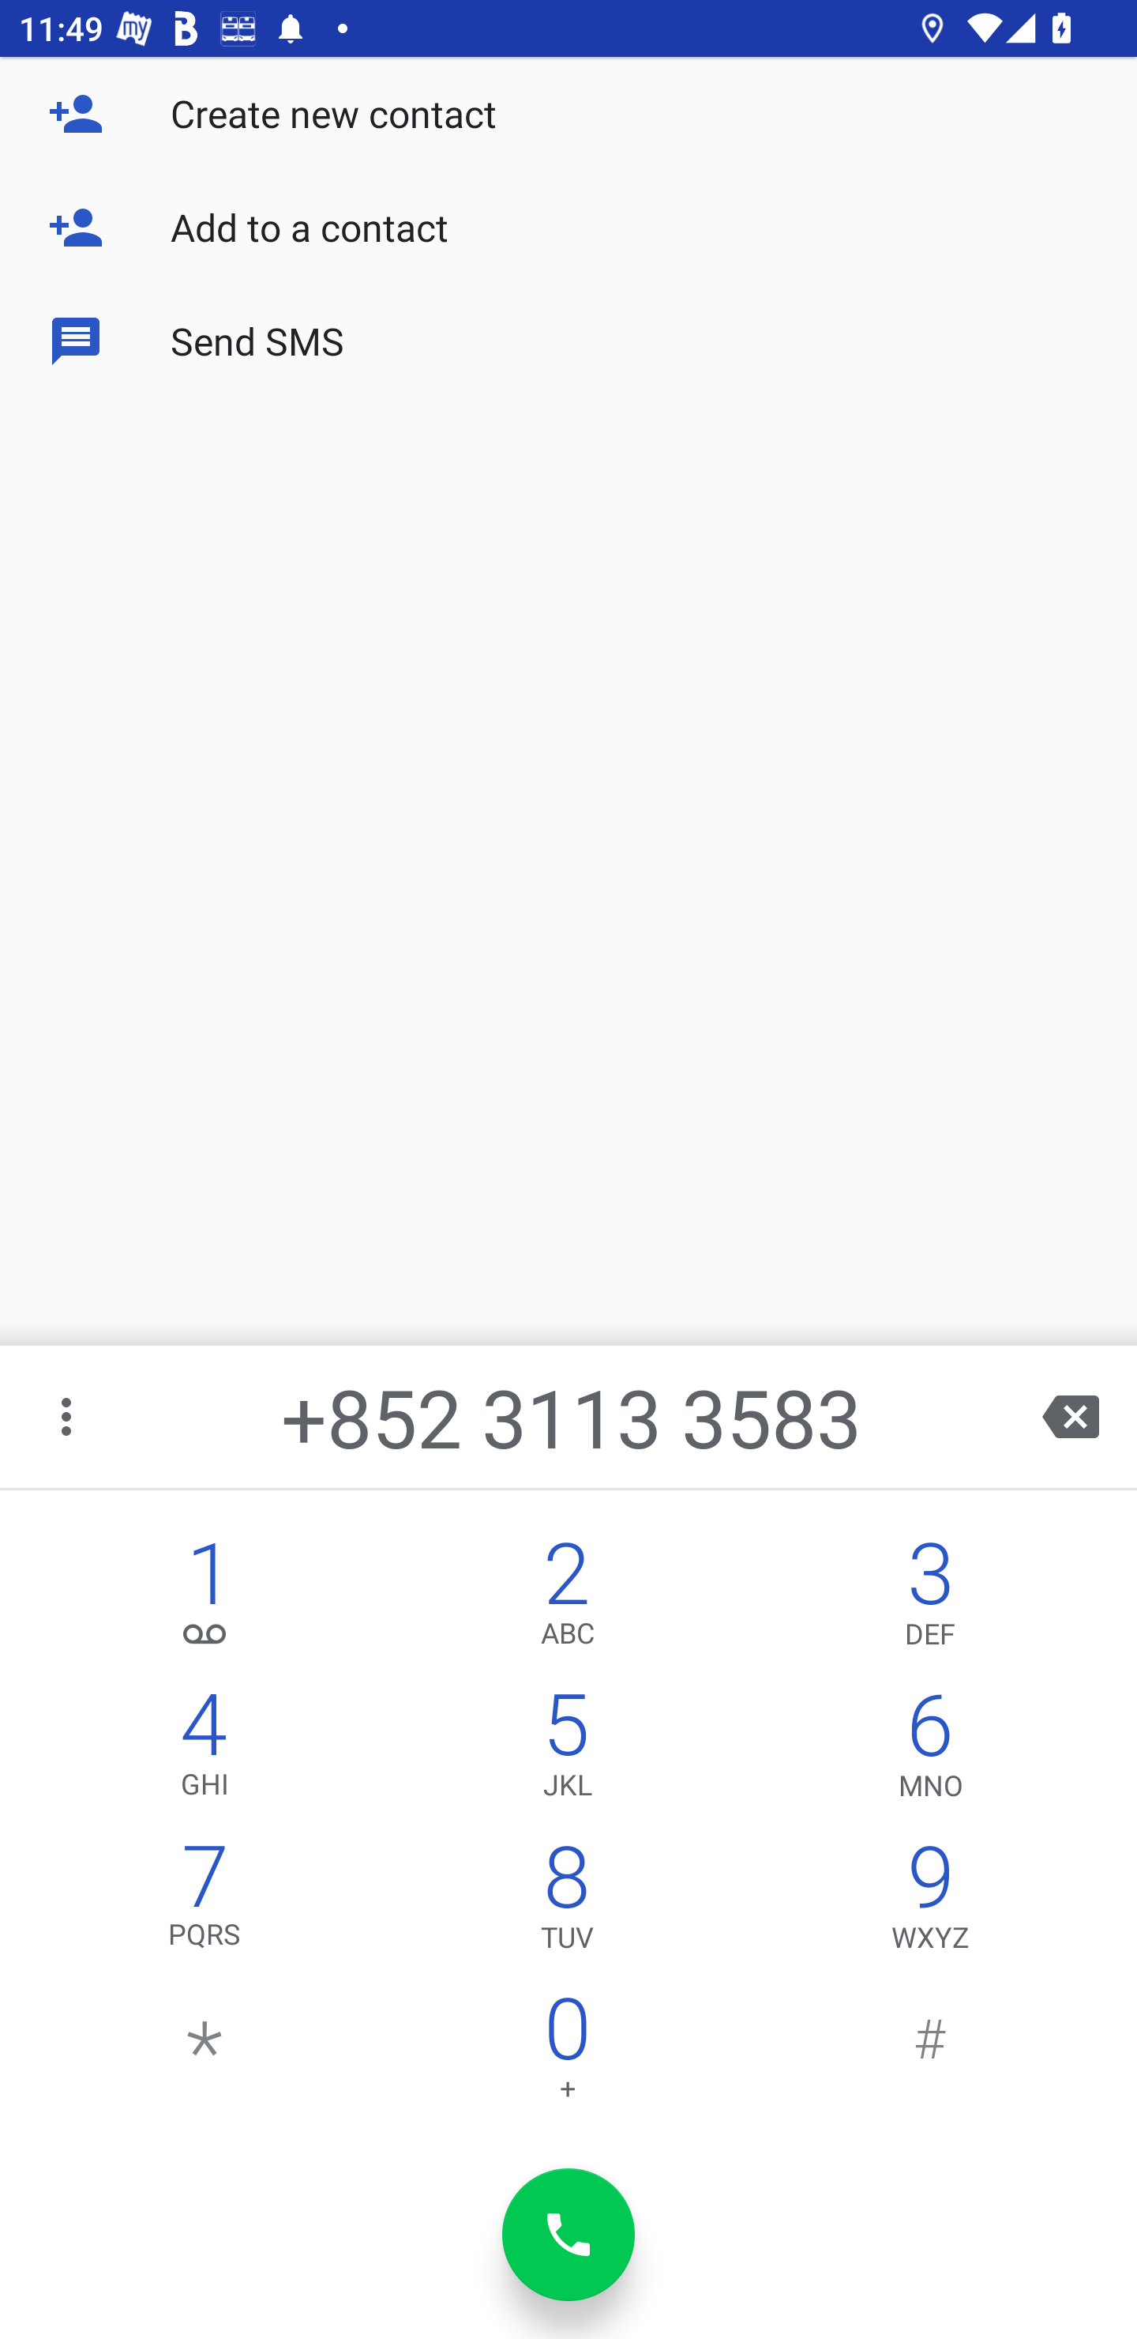  Describe the element at coordinates (205, 1598) in the screenshot. I see `1, 1` at that location.